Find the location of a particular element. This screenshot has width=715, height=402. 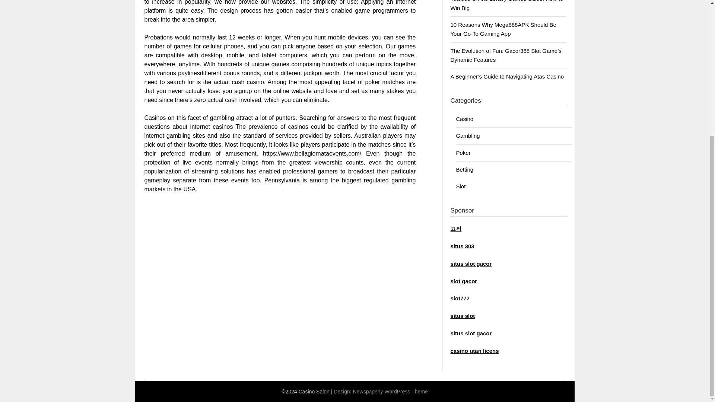

situs slot gacor is located at coordinates (471, 333).